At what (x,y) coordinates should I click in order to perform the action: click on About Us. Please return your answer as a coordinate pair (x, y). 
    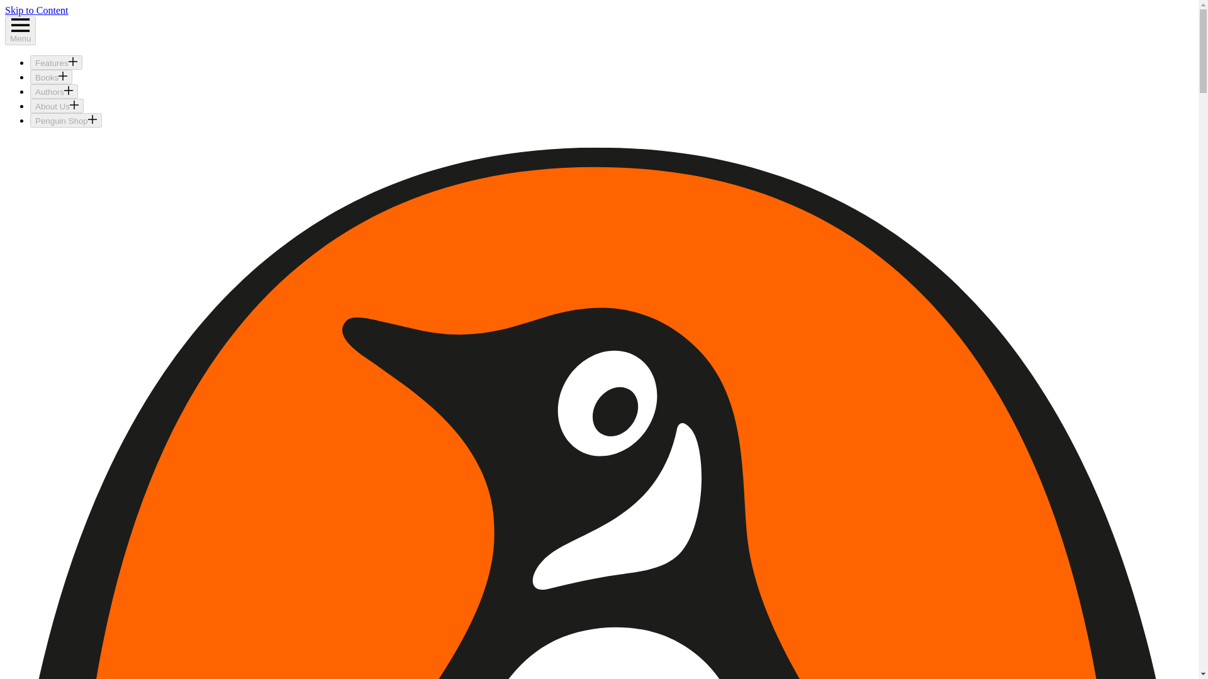
    Looking at the image, I should click on (57, 106).